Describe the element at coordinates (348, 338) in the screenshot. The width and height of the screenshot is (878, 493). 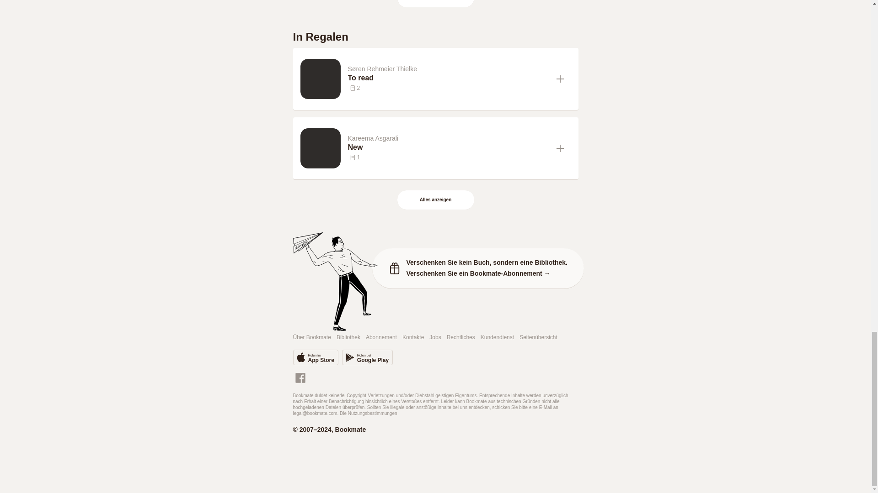
I see `Bibliothek` at that location.